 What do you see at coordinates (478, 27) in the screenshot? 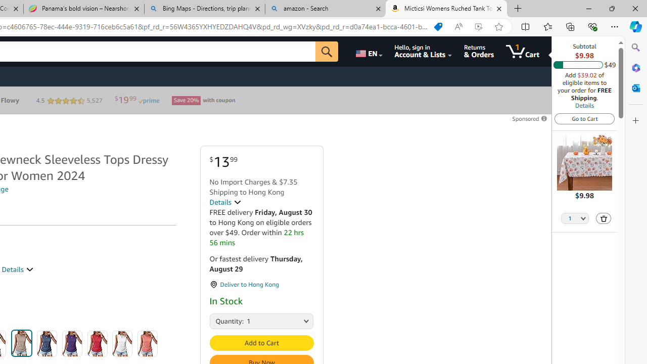
I see `Enhance video` at bounding box center [478, 27].